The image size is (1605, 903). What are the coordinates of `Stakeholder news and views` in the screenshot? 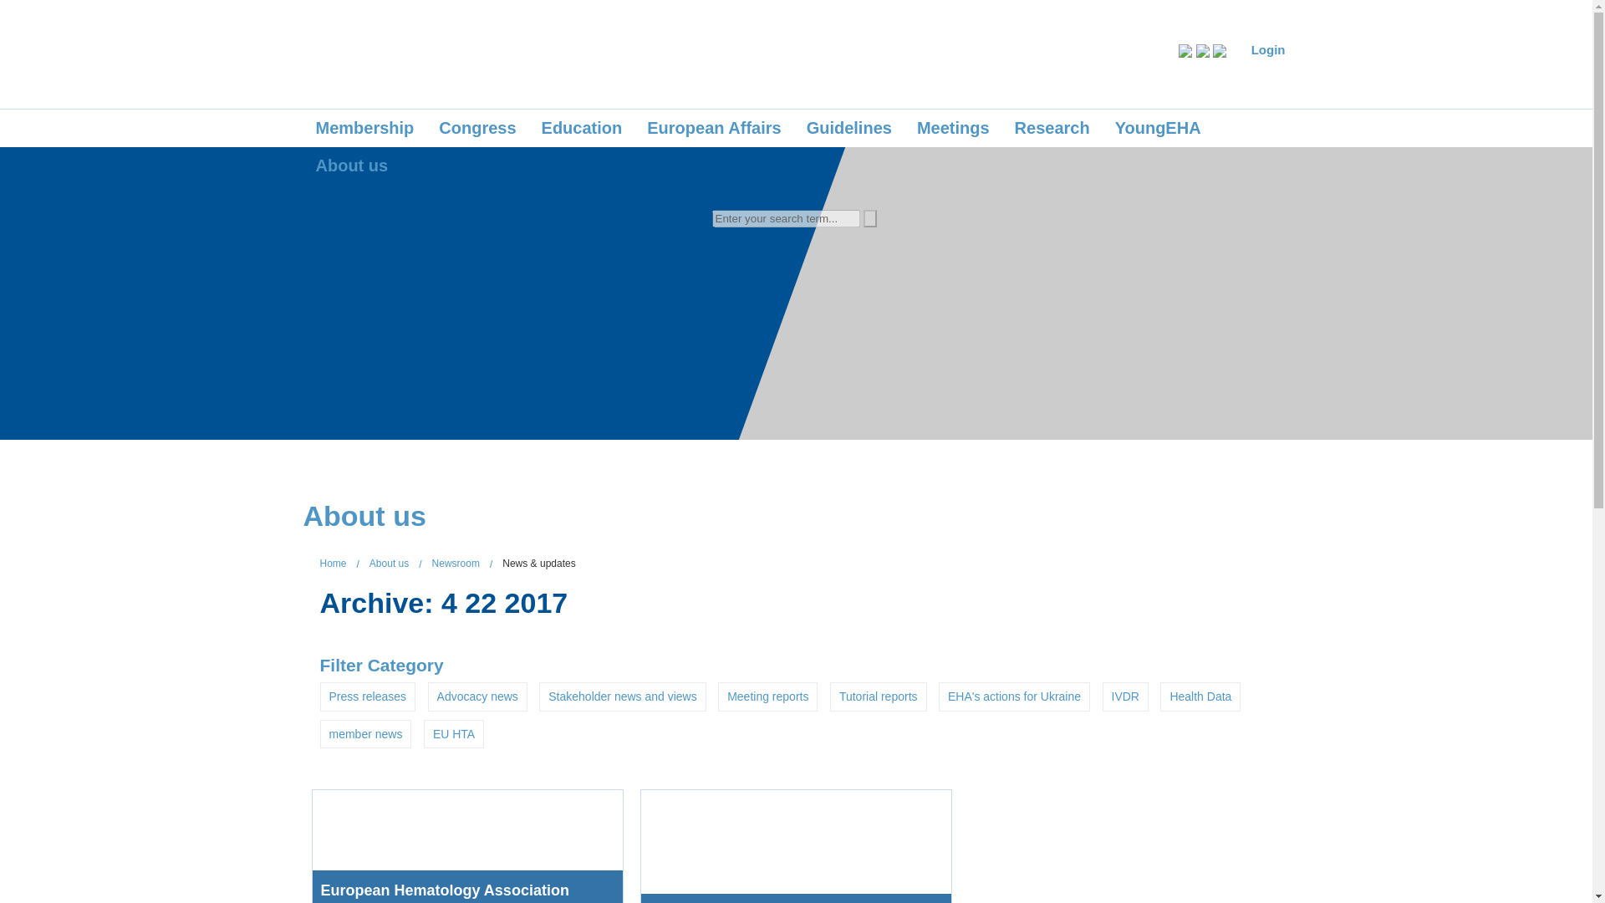 It's located at (622, 696).